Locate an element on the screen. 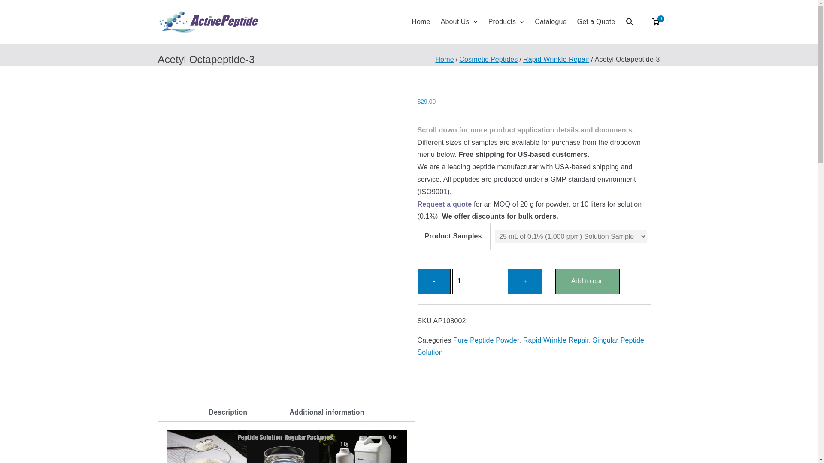 Image resolution: width=824 pixels, height=463 pixels. Home is located at coordinates (444, 59).